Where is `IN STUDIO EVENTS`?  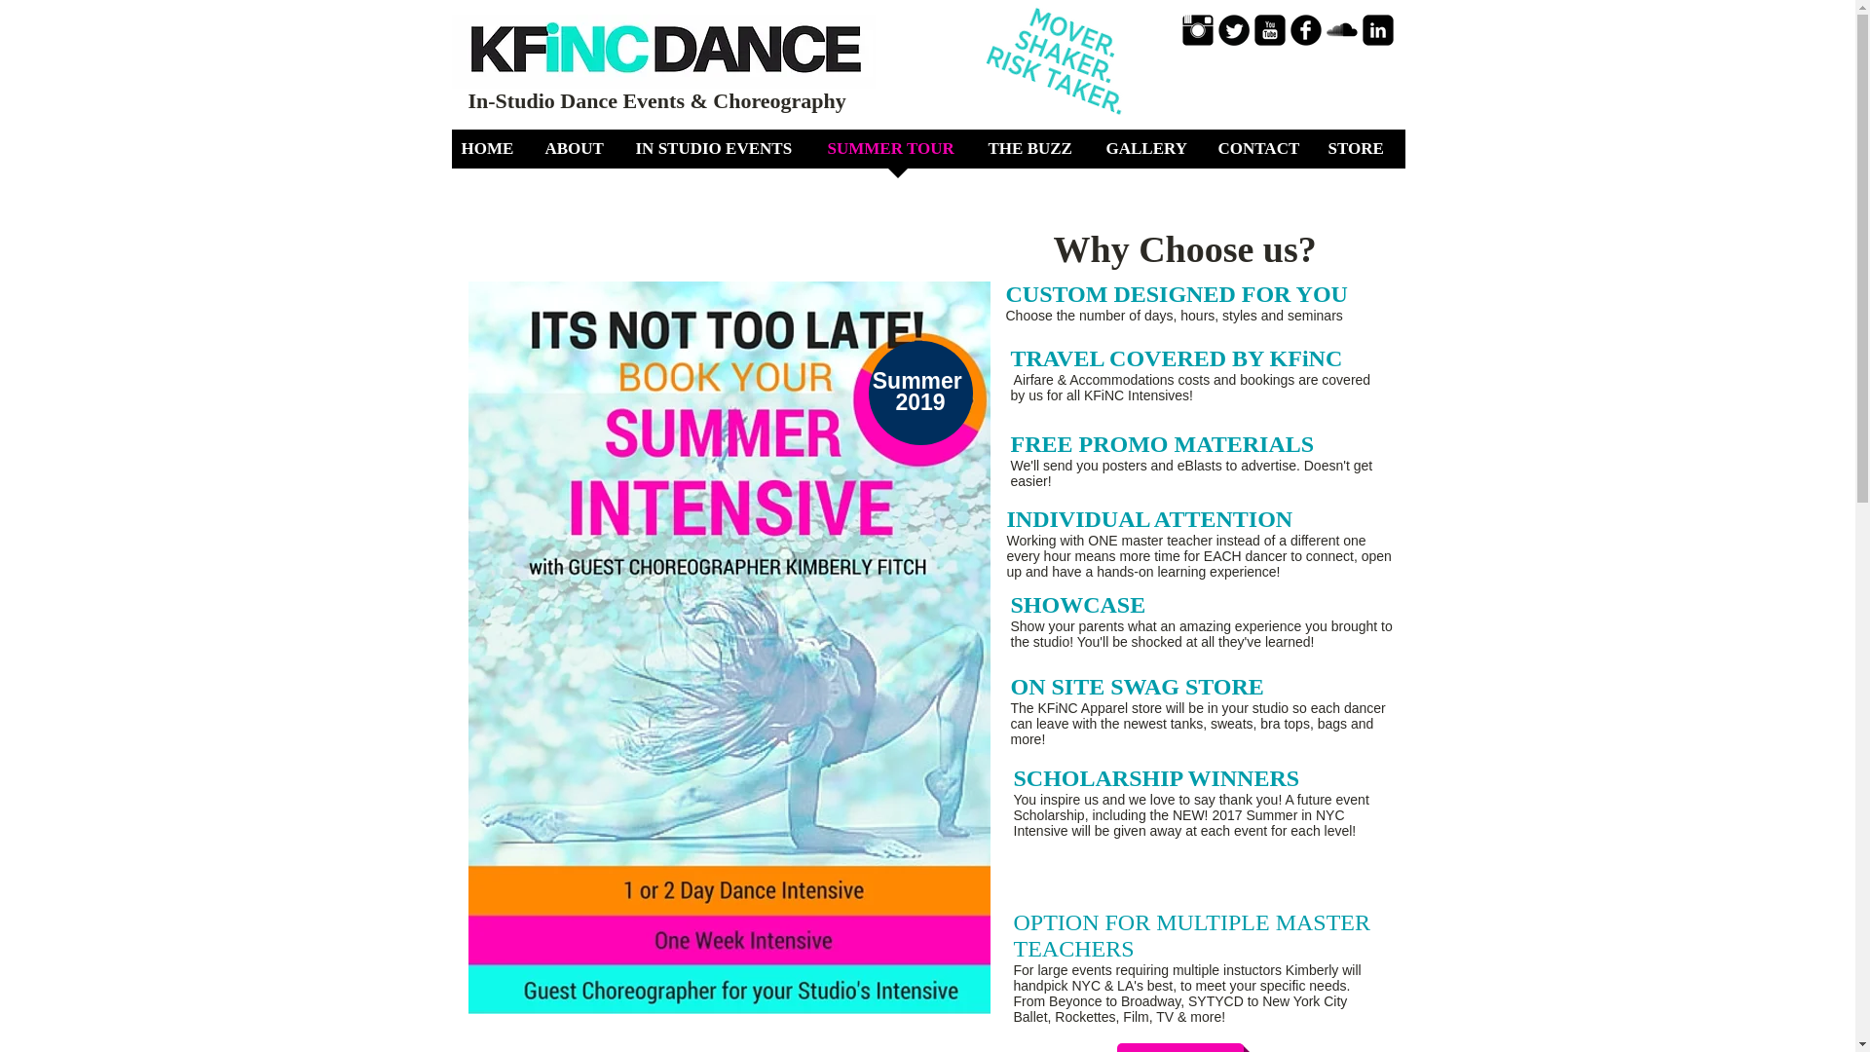
IN STUDIO EVENTS is located at coordinates (721, 154).